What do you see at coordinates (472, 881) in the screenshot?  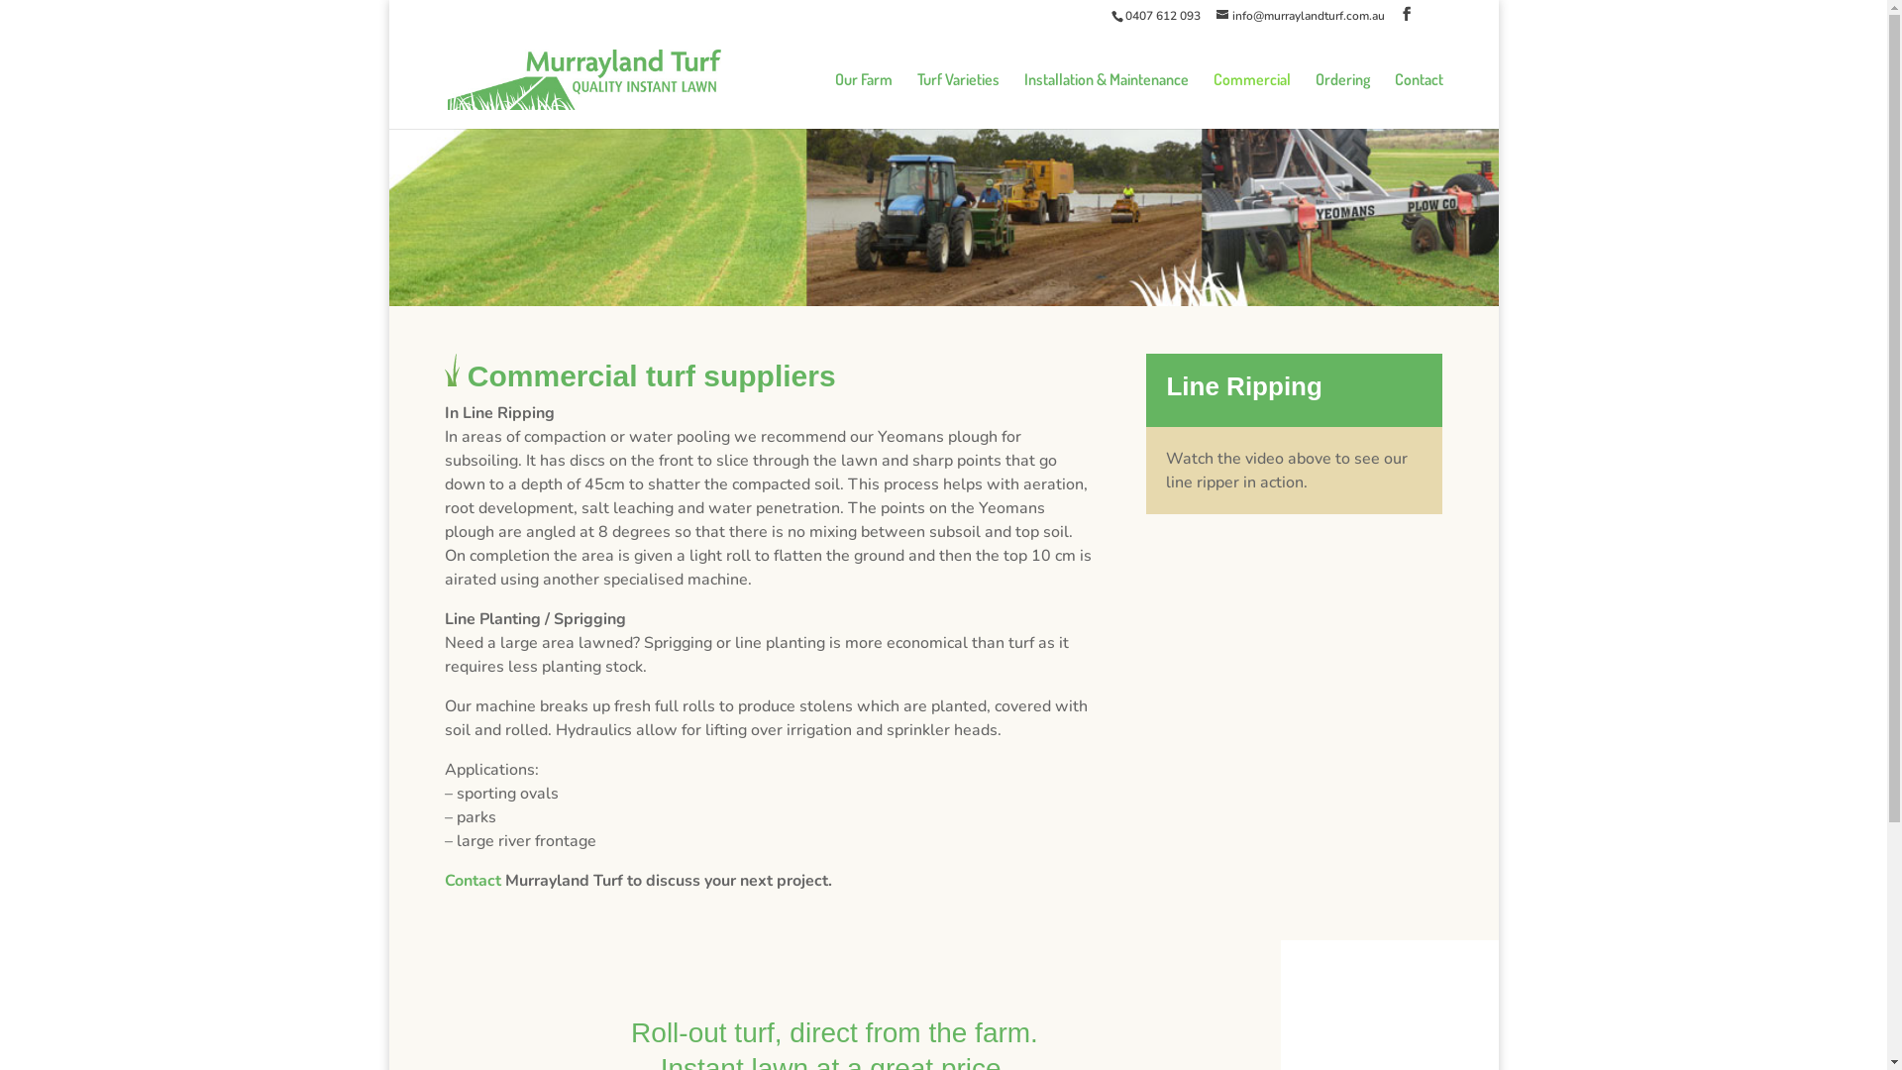 I see `Contact` at bounding box center [472, 881].